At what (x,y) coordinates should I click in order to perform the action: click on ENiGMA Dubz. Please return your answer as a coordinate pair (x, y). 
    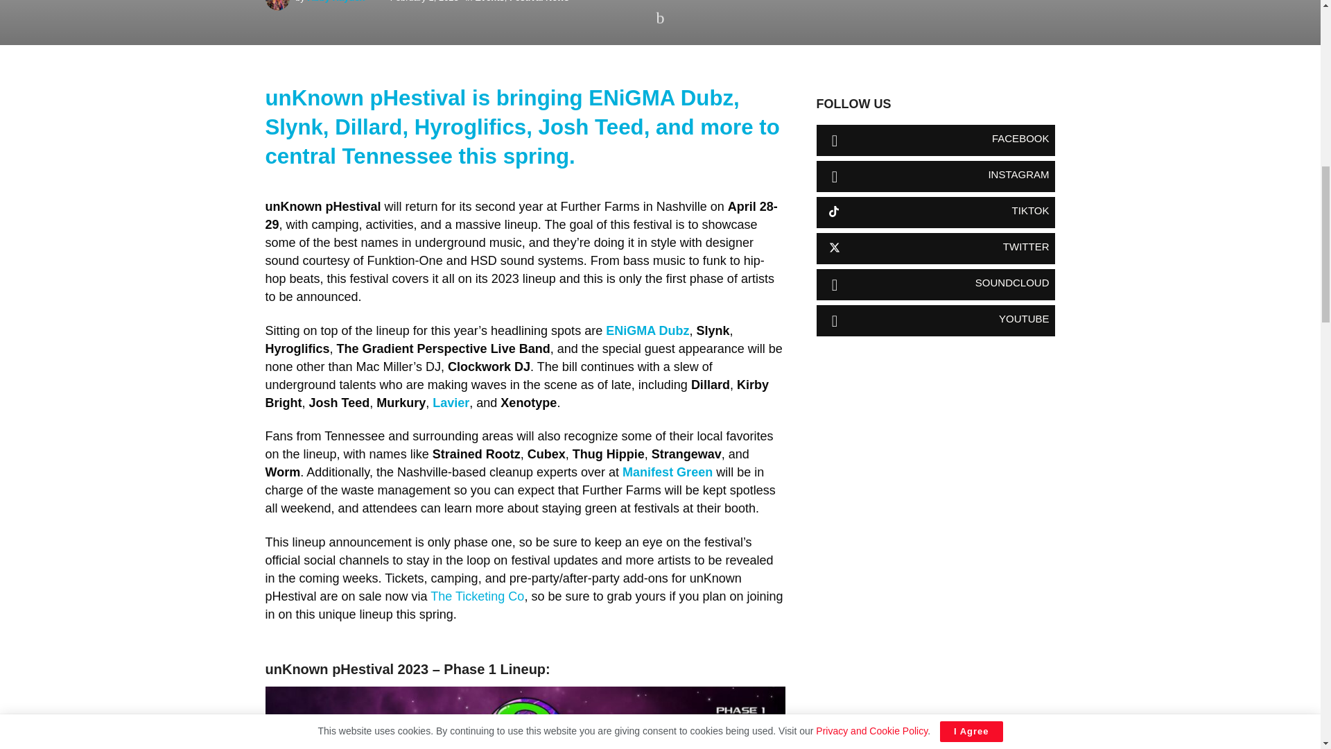
    Looking at the image, I should click on (646, 330).